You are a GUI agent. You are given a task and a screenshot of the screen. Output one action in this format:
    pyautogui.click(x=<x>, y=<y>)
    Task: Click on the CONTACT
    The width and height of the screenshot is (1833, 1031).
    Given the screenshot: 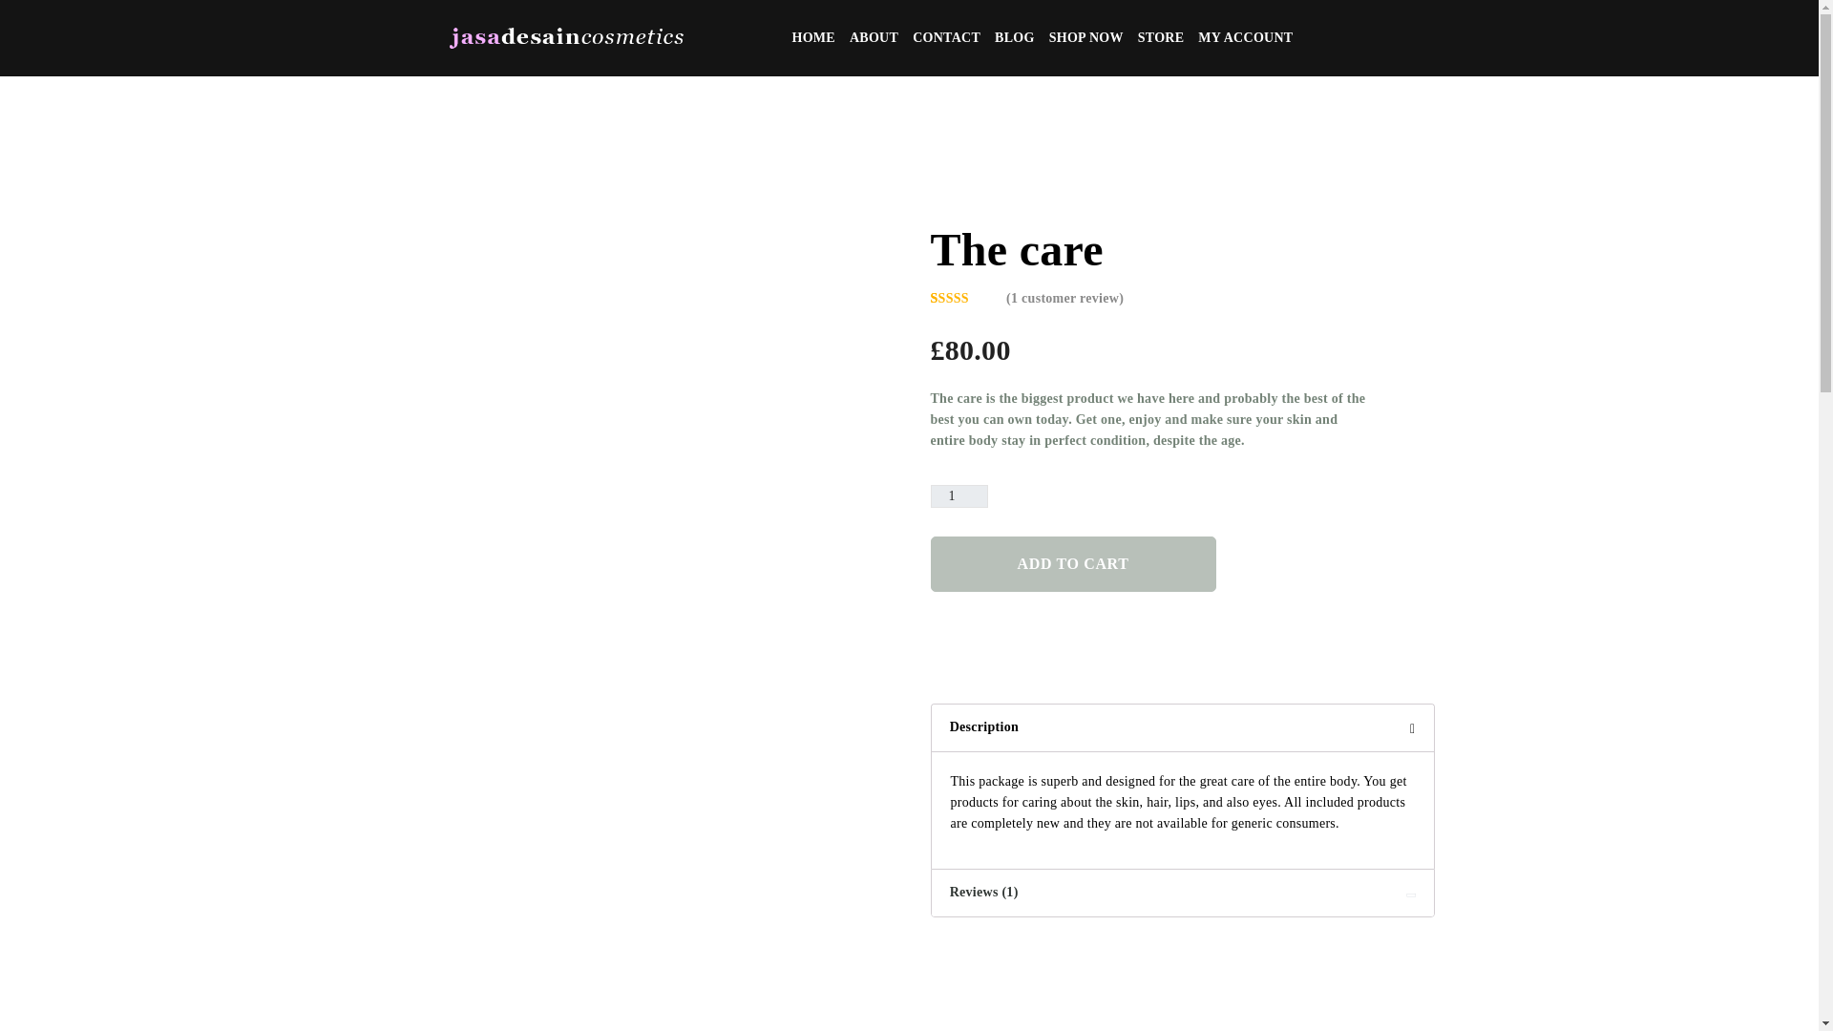 What is the action you would take?
    pyautogui.click(x=946, y=38)
    